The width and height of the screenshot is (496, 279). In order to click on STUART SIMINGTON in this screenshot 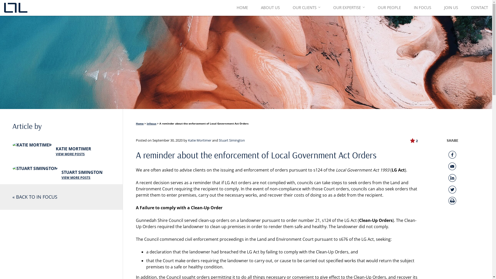, I will do `click(82, 172)`.